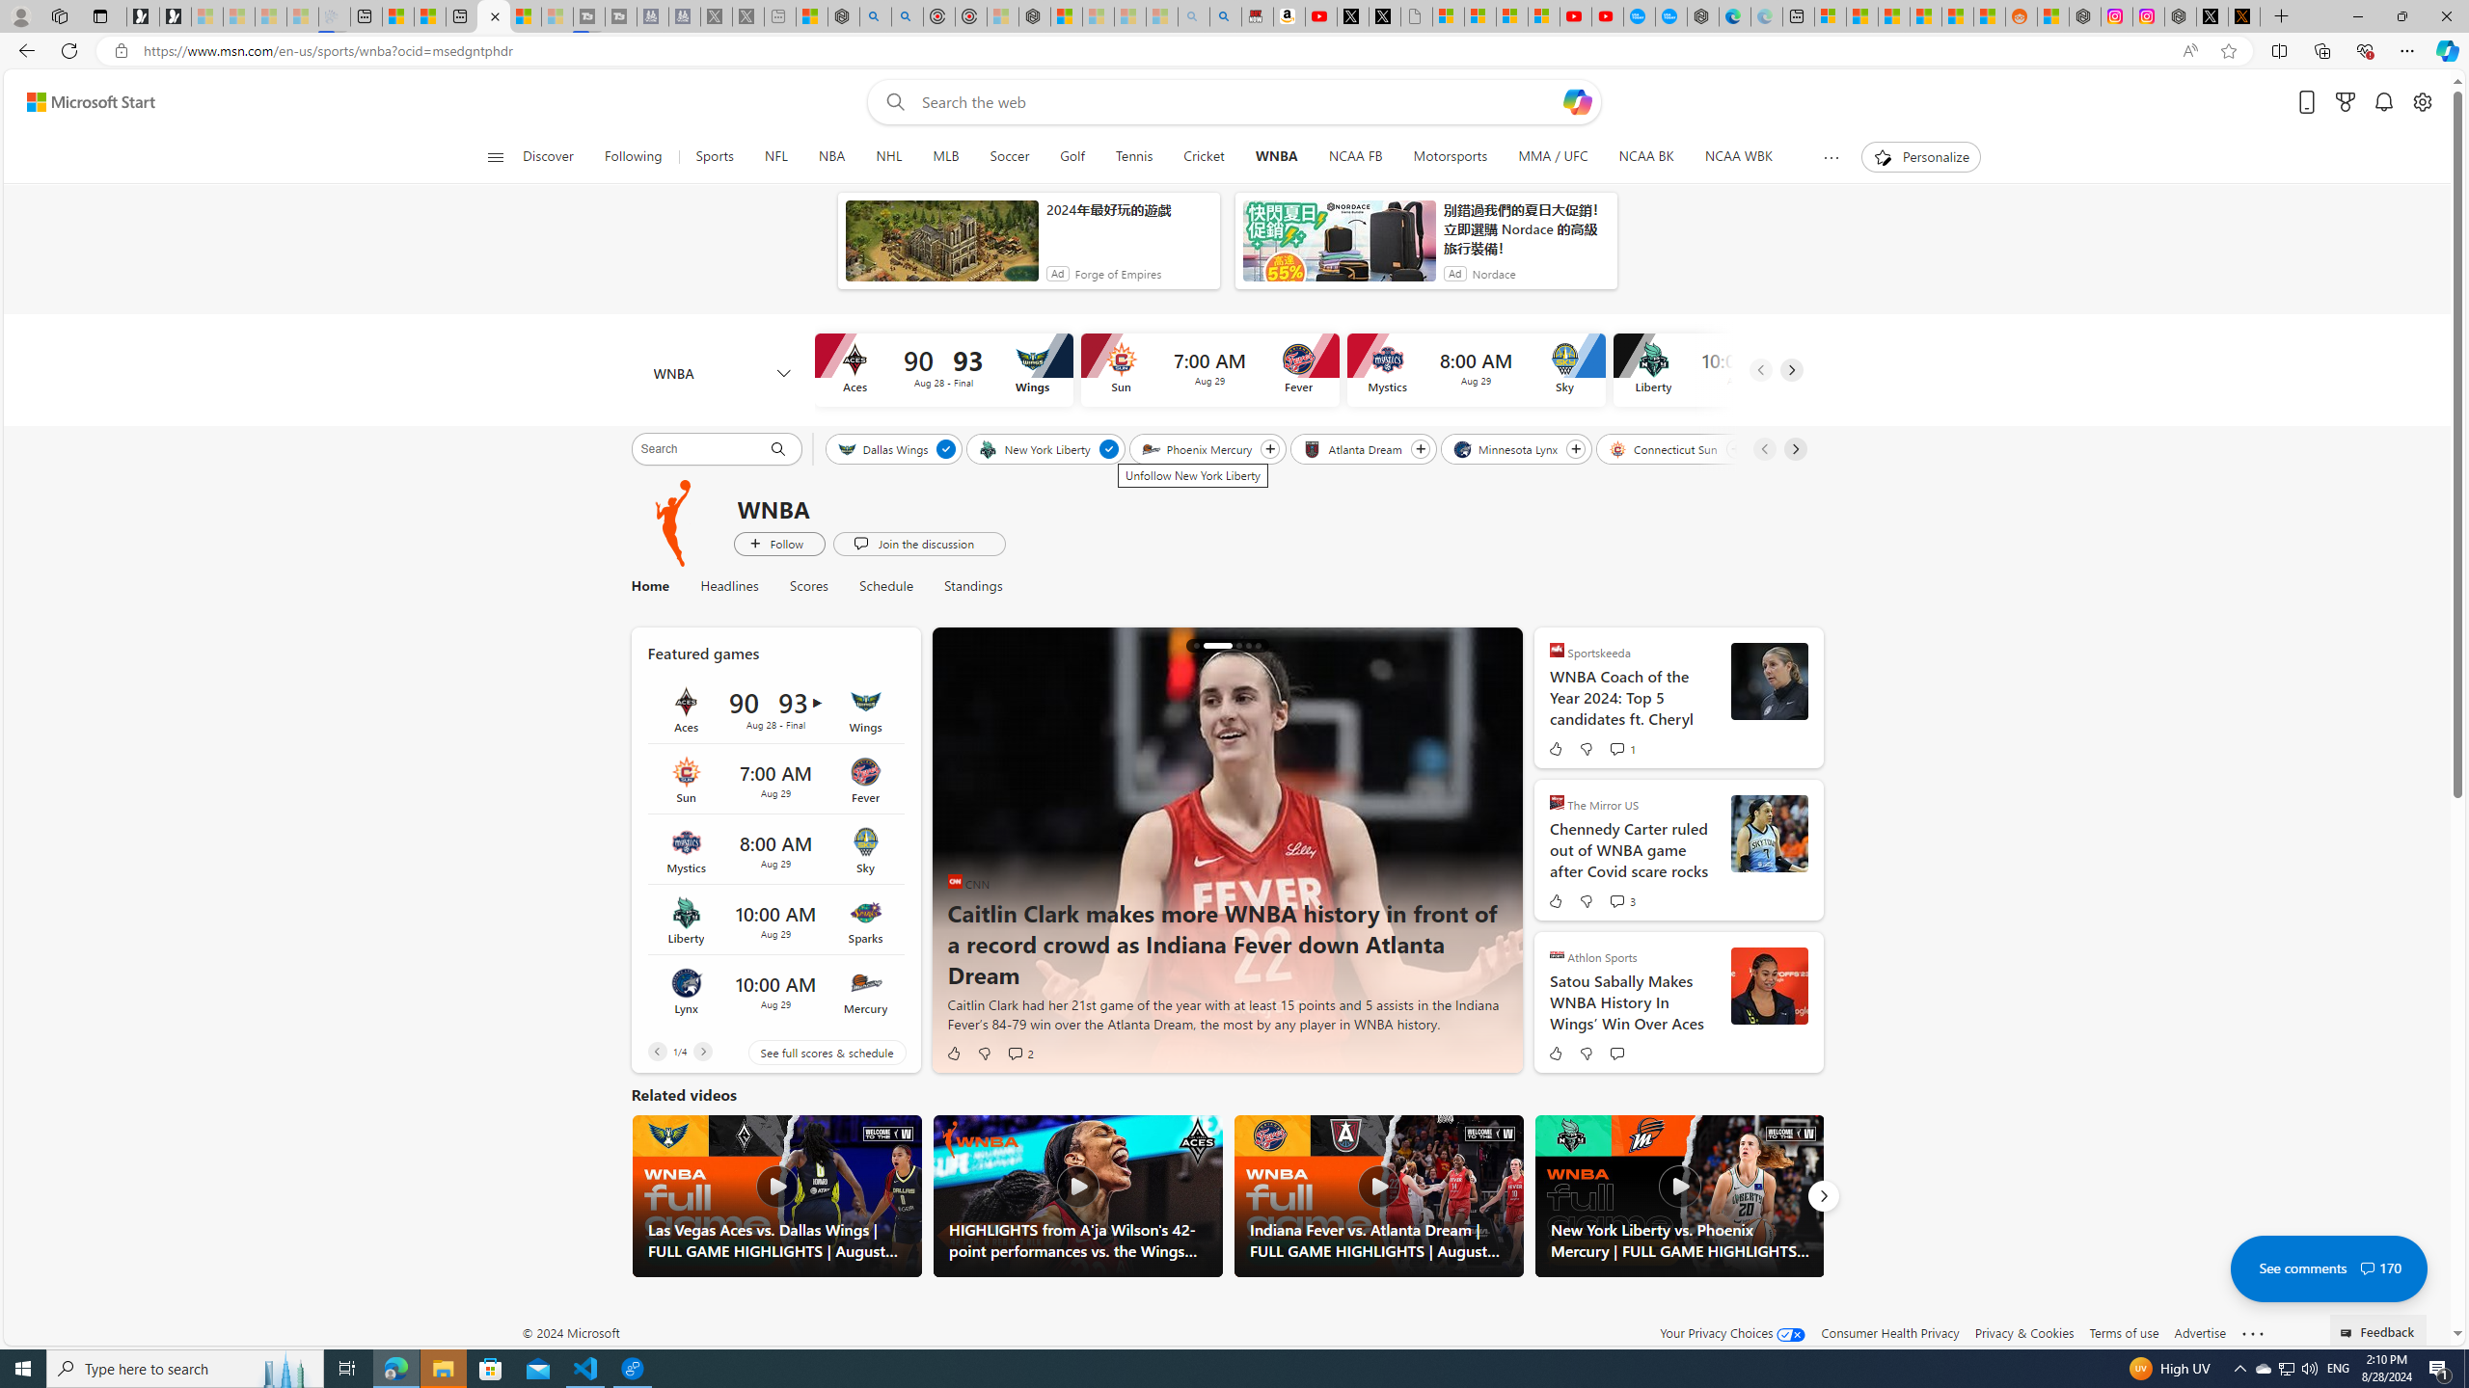 The width and height of the screenshot is (2469, 1388). I want to click on NHL, so click(889, 157).